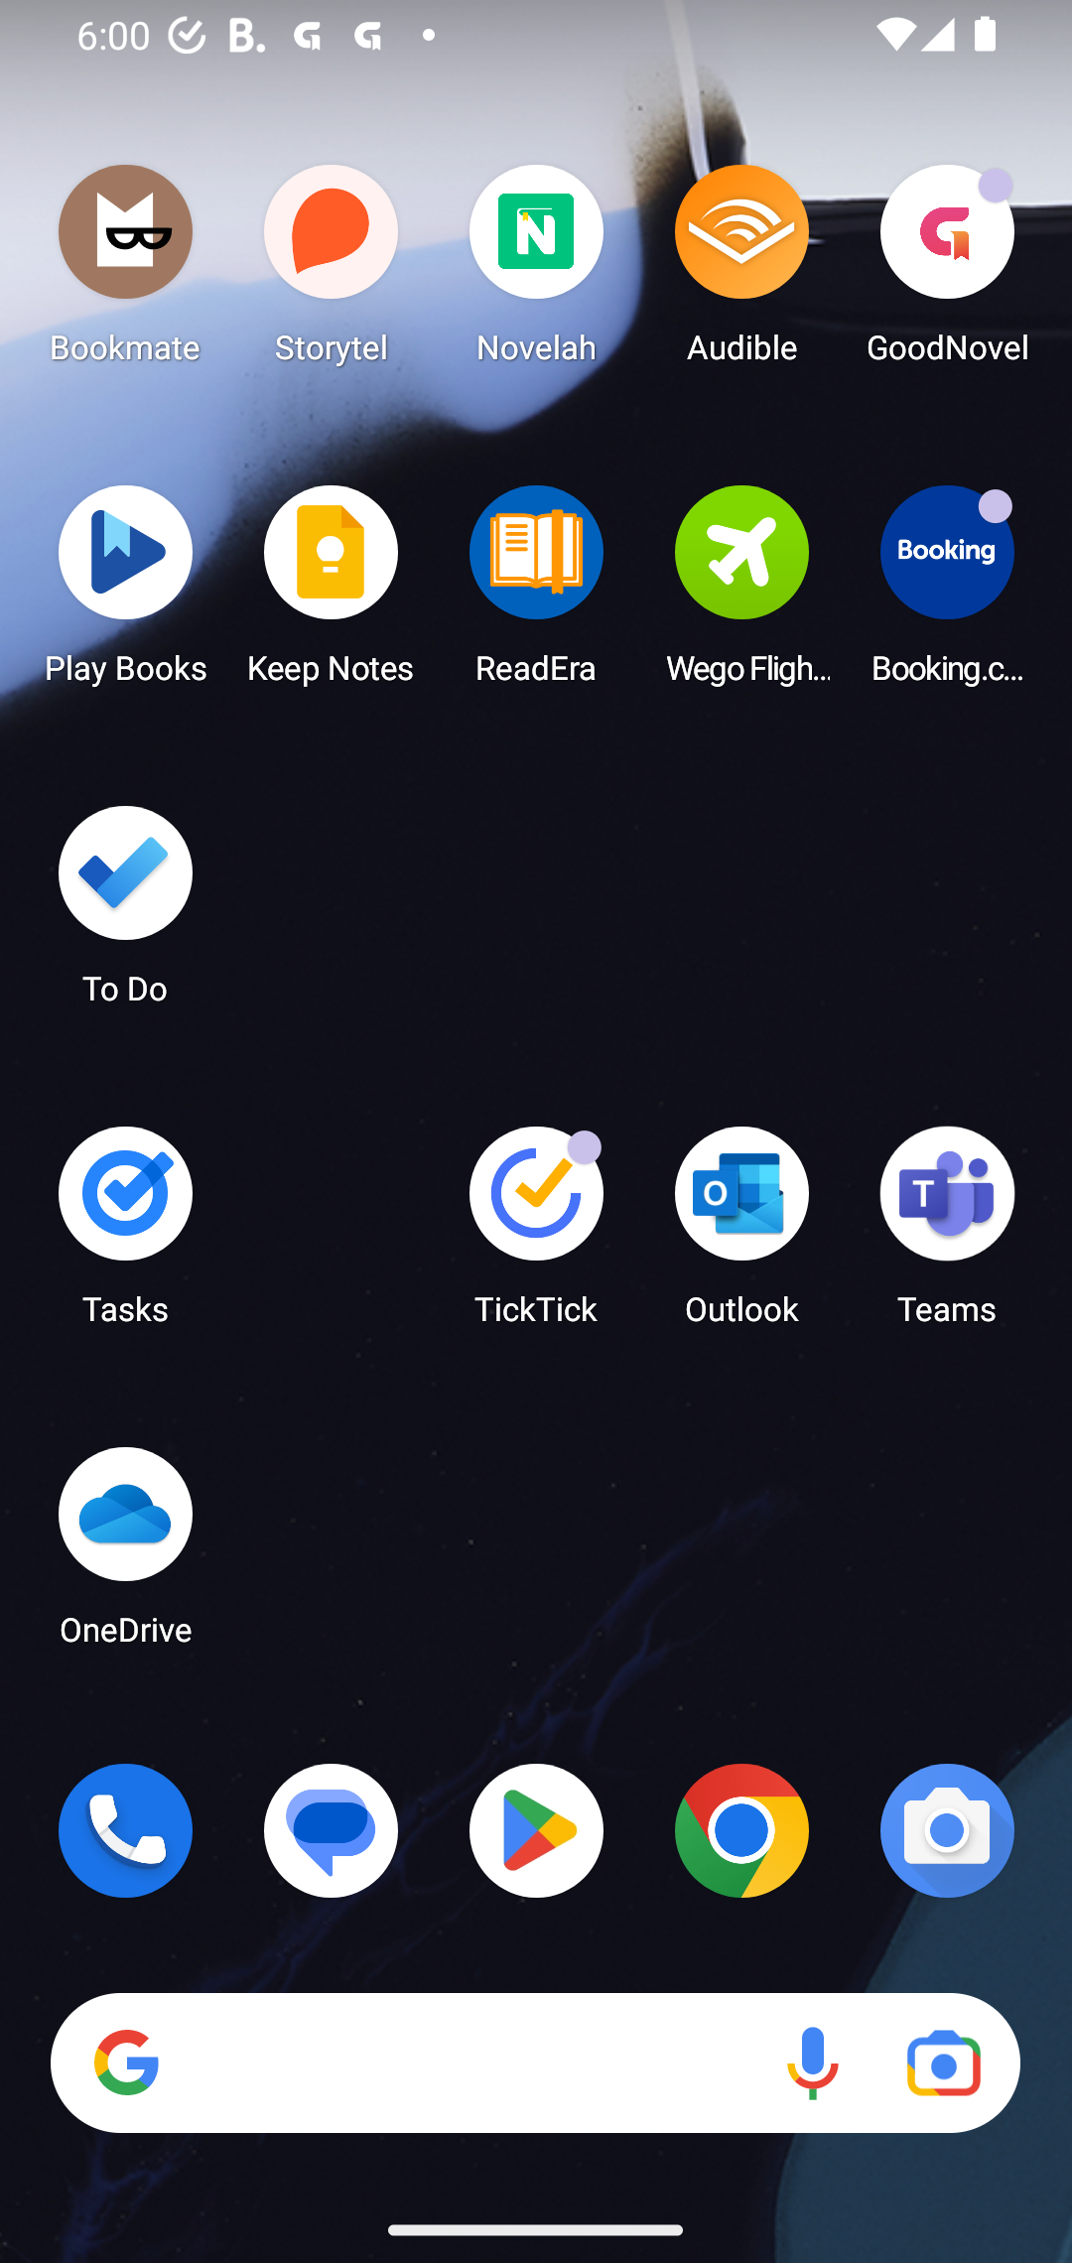 The width and height of the screenshot is (1072, 2263). I want to click on TickTick TickTick has 3 notifications, so click(536, 1235).